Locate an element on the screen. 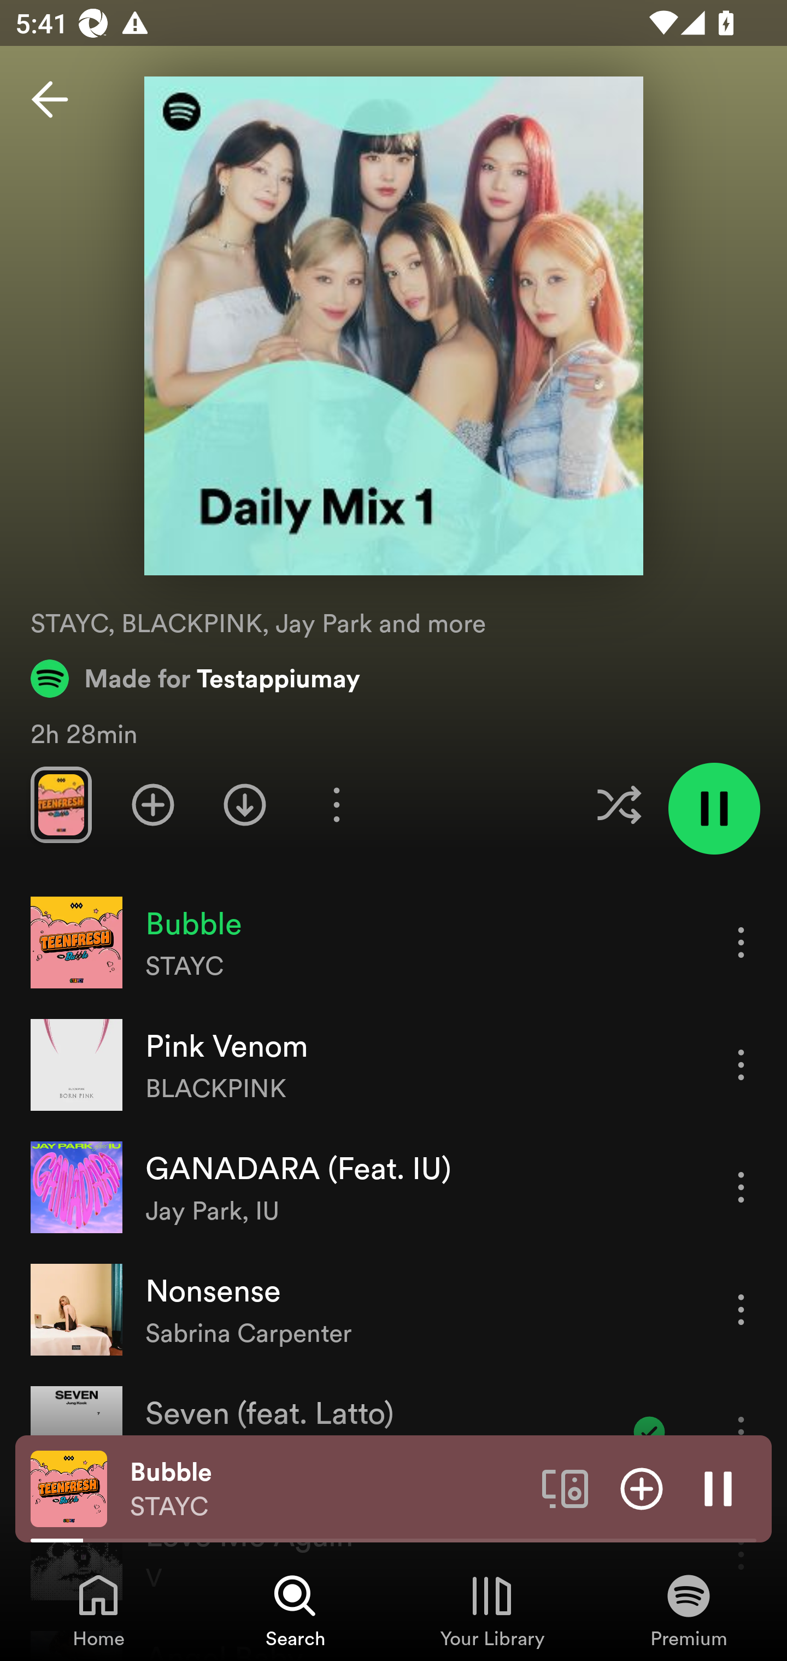 This screenshot has height=1661, width=787. Add item is located at coordinates (642, 1488).